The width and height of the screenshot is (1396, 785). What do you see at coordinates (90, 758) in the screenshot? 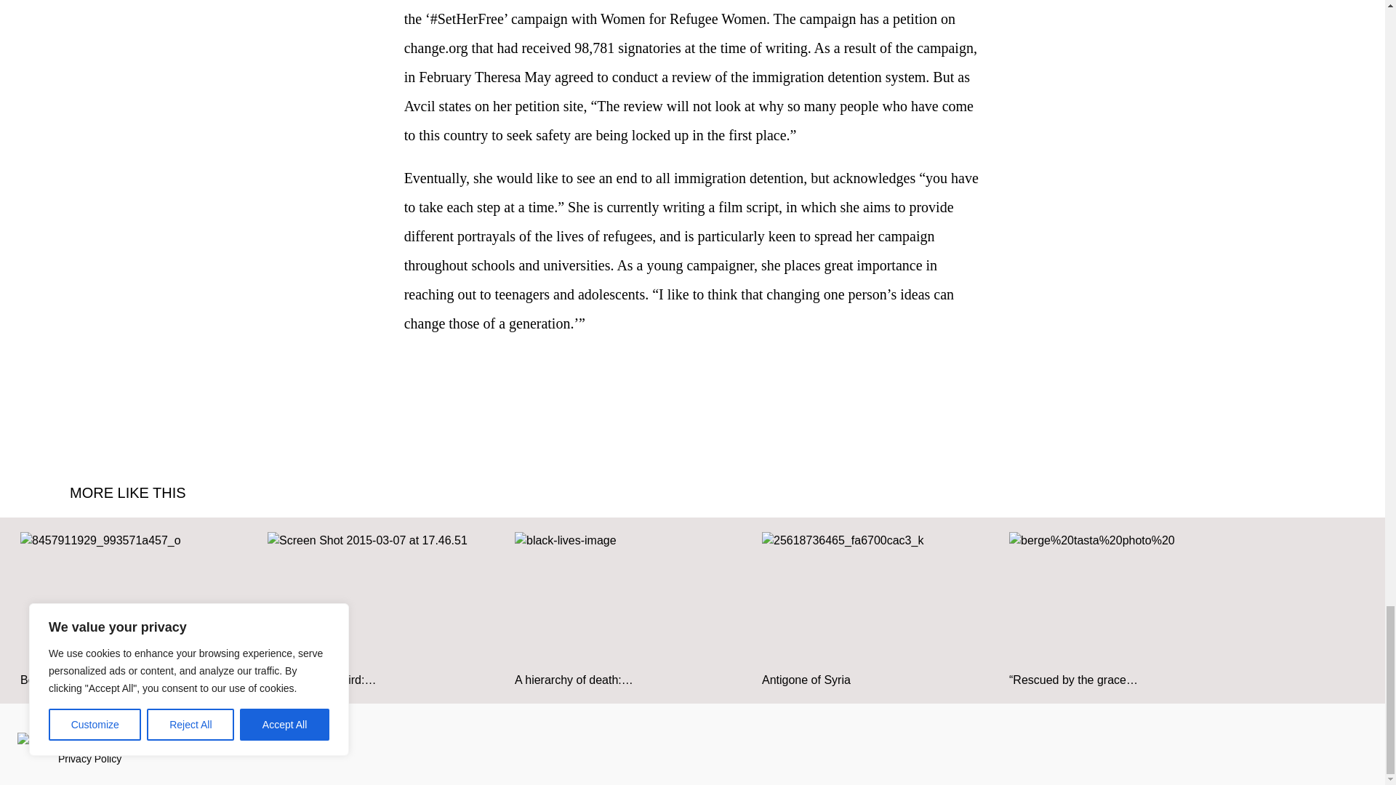
I see `Privacy Policy` at bounding box center [90, 758].